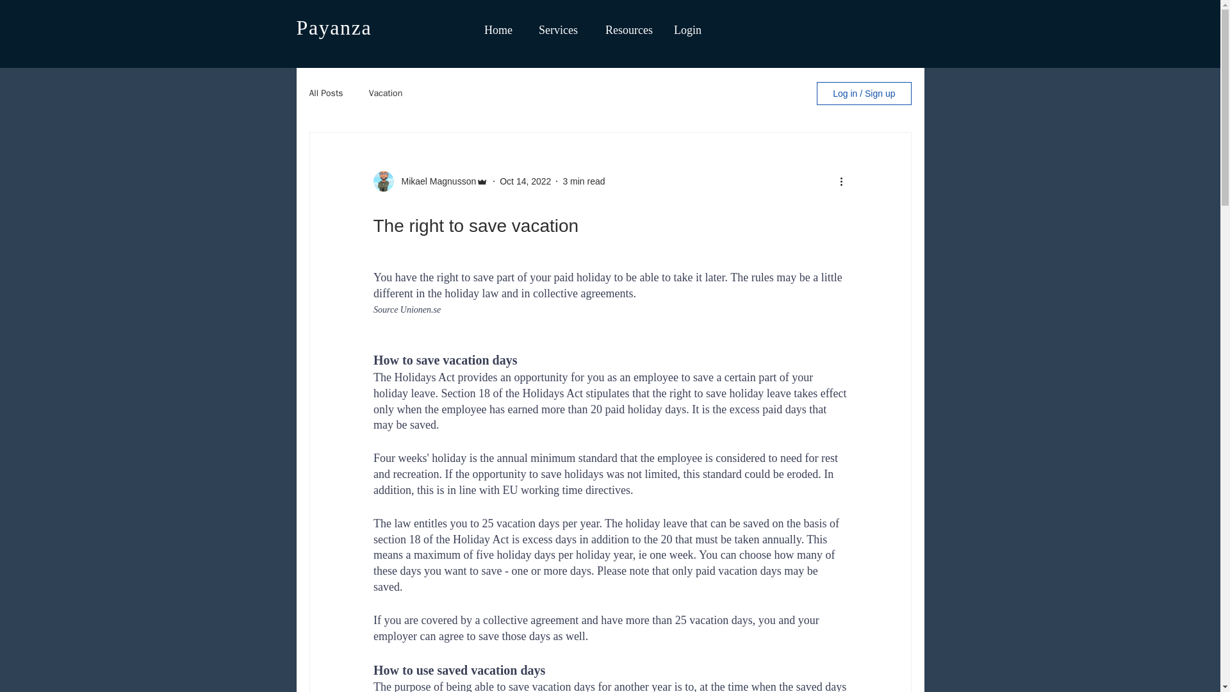 The height and width of the screenshot is (692, 1230). Describe the element at coordinates (325, 94) in the screenshot. I see `All Posts` at that location.